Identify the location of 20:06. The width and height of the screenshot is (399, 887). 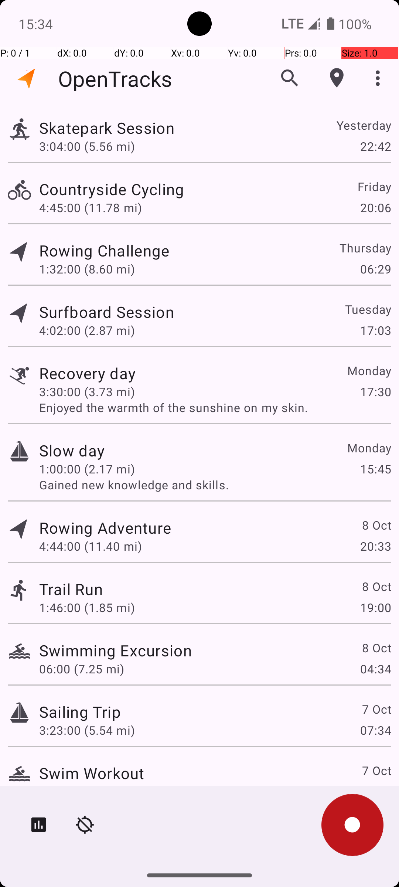
(375, 208).